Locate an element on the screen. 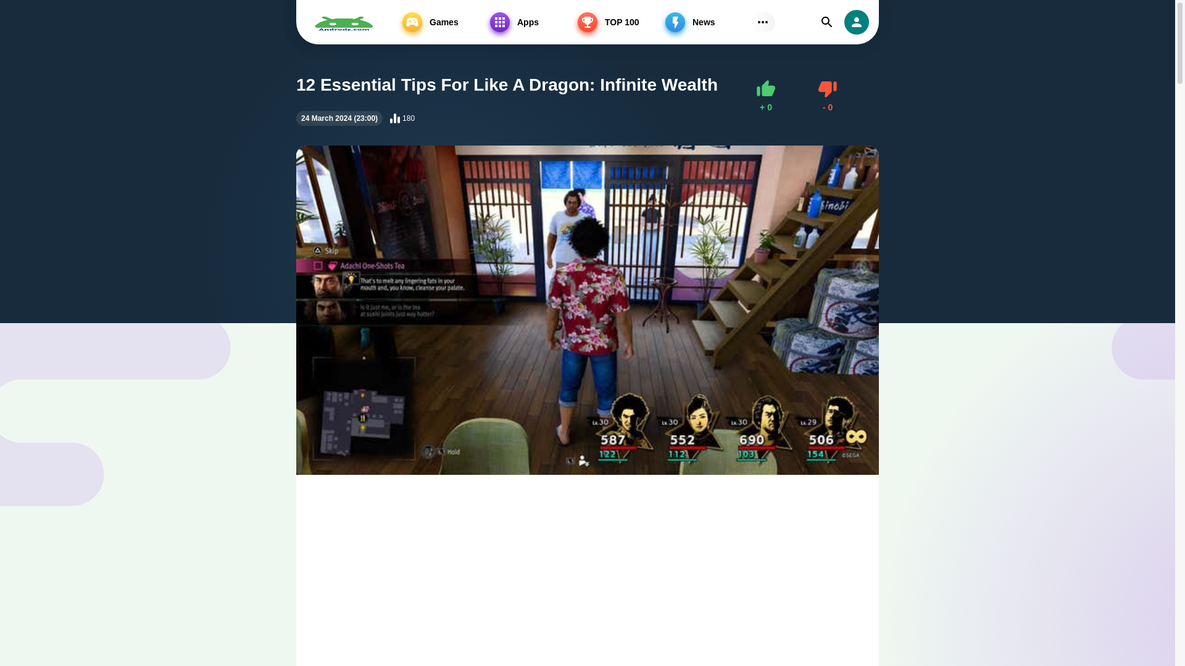 This screenshot has height=666, width=1185. Home is located at coordinates (321, 30).